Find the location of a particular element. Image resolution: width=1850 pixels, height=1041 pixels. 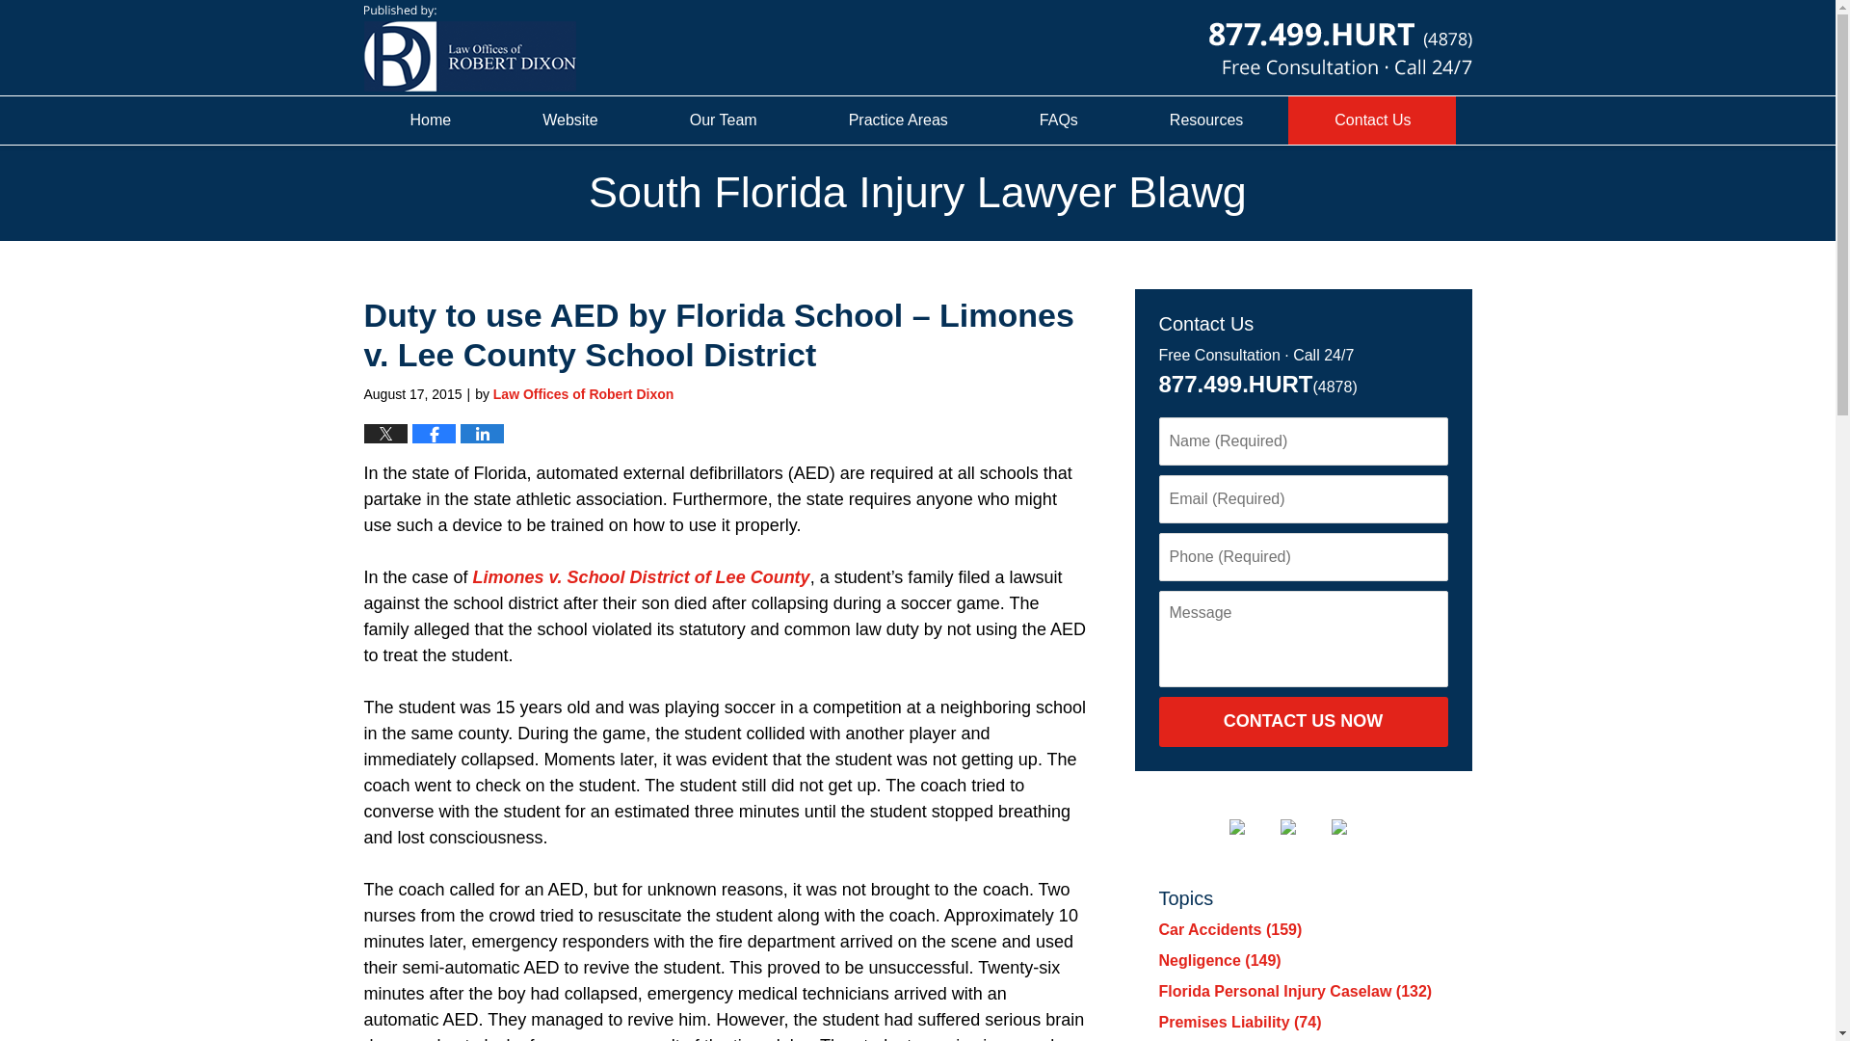

Contact Us is located at coordinates (1372, 120).